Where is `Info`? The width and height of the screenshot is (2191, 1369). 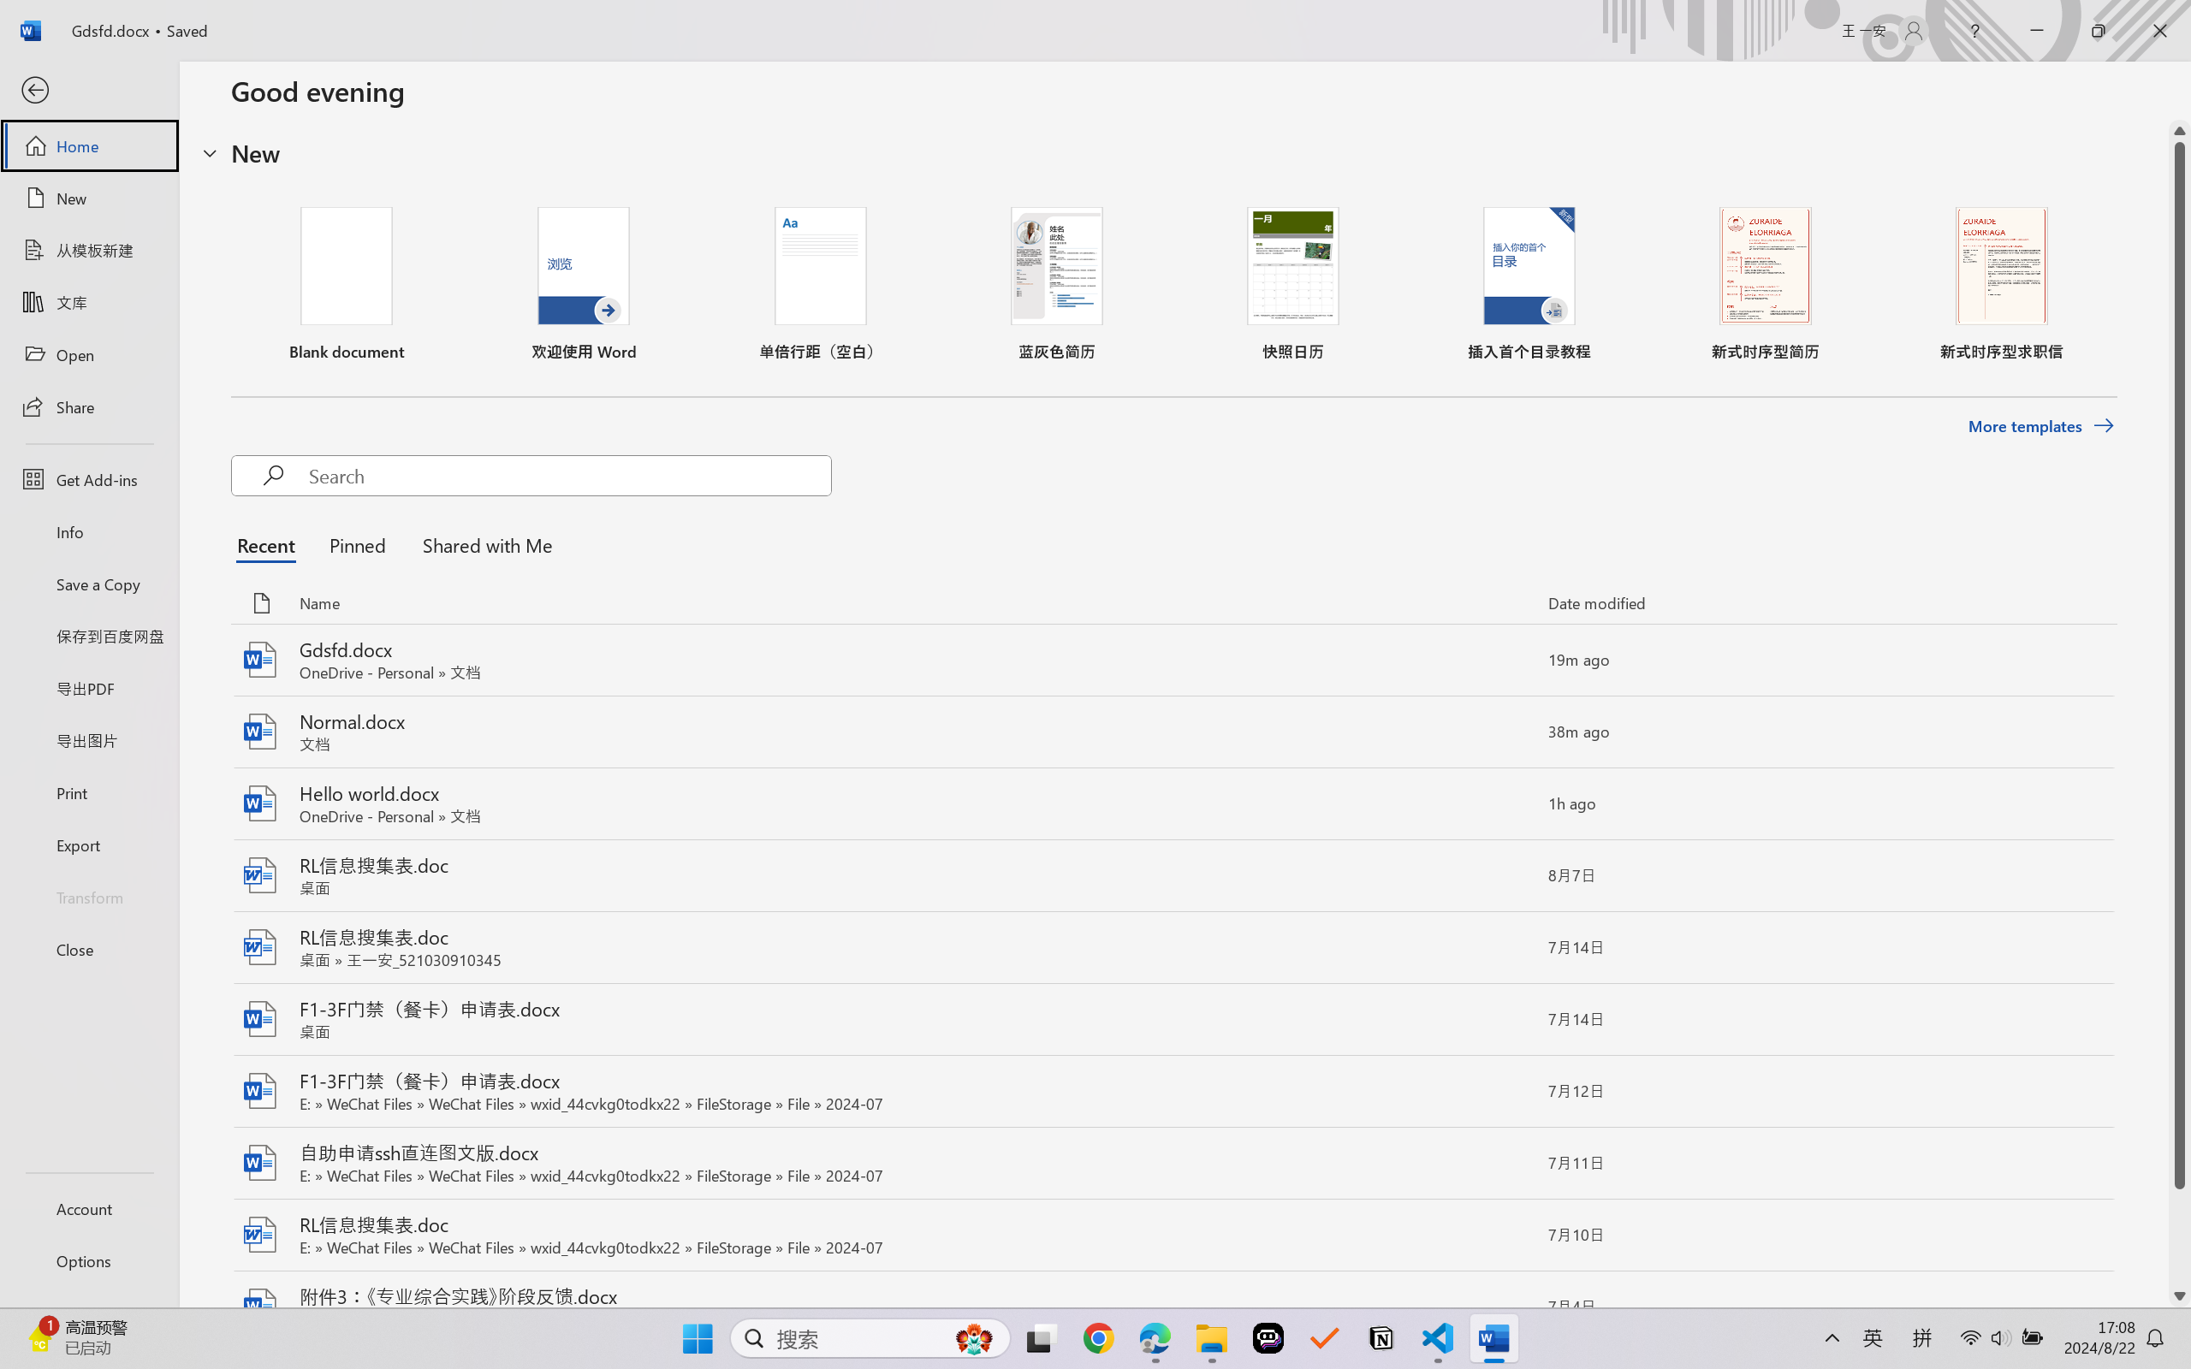
Info is located at coordinates (89, 531).